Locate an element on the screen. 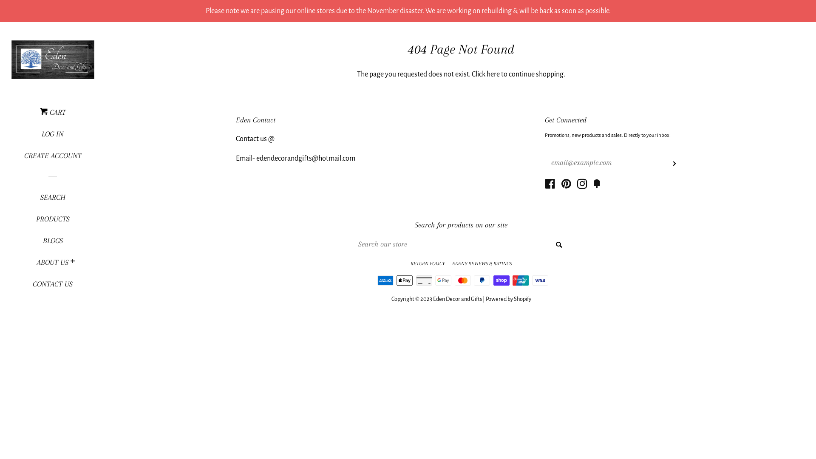 The height and width of the screenshot is (459, 816). here is located at coordinates (493, 74).